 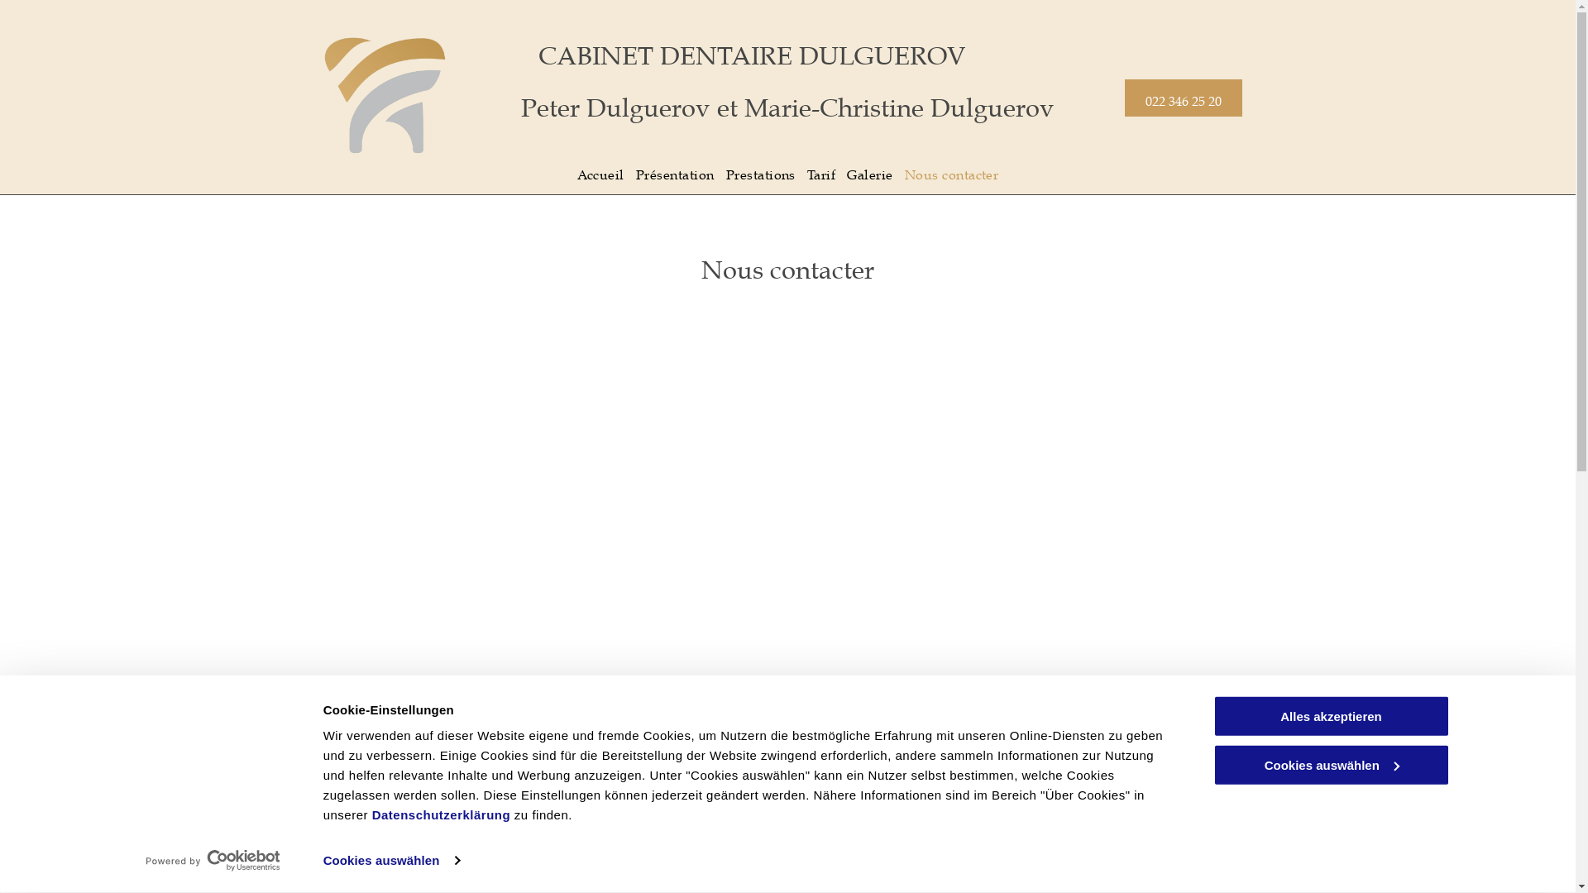 I want to click on Galerie, so click(x=870, y=175).